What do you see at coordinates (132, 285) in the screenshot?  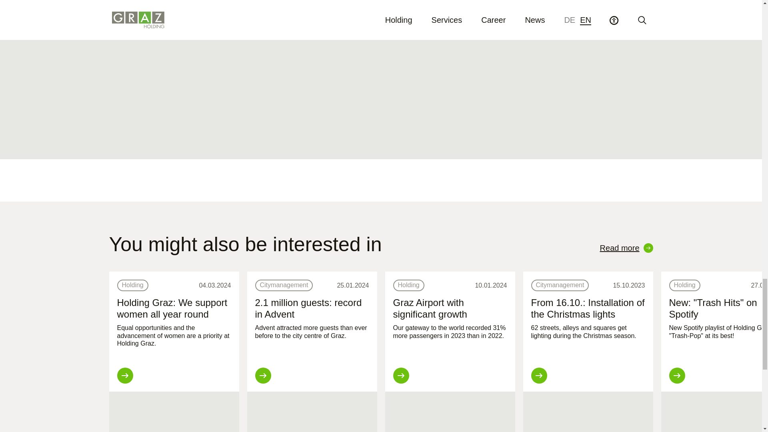 I see `Holding` at bounding box center [132, 285].